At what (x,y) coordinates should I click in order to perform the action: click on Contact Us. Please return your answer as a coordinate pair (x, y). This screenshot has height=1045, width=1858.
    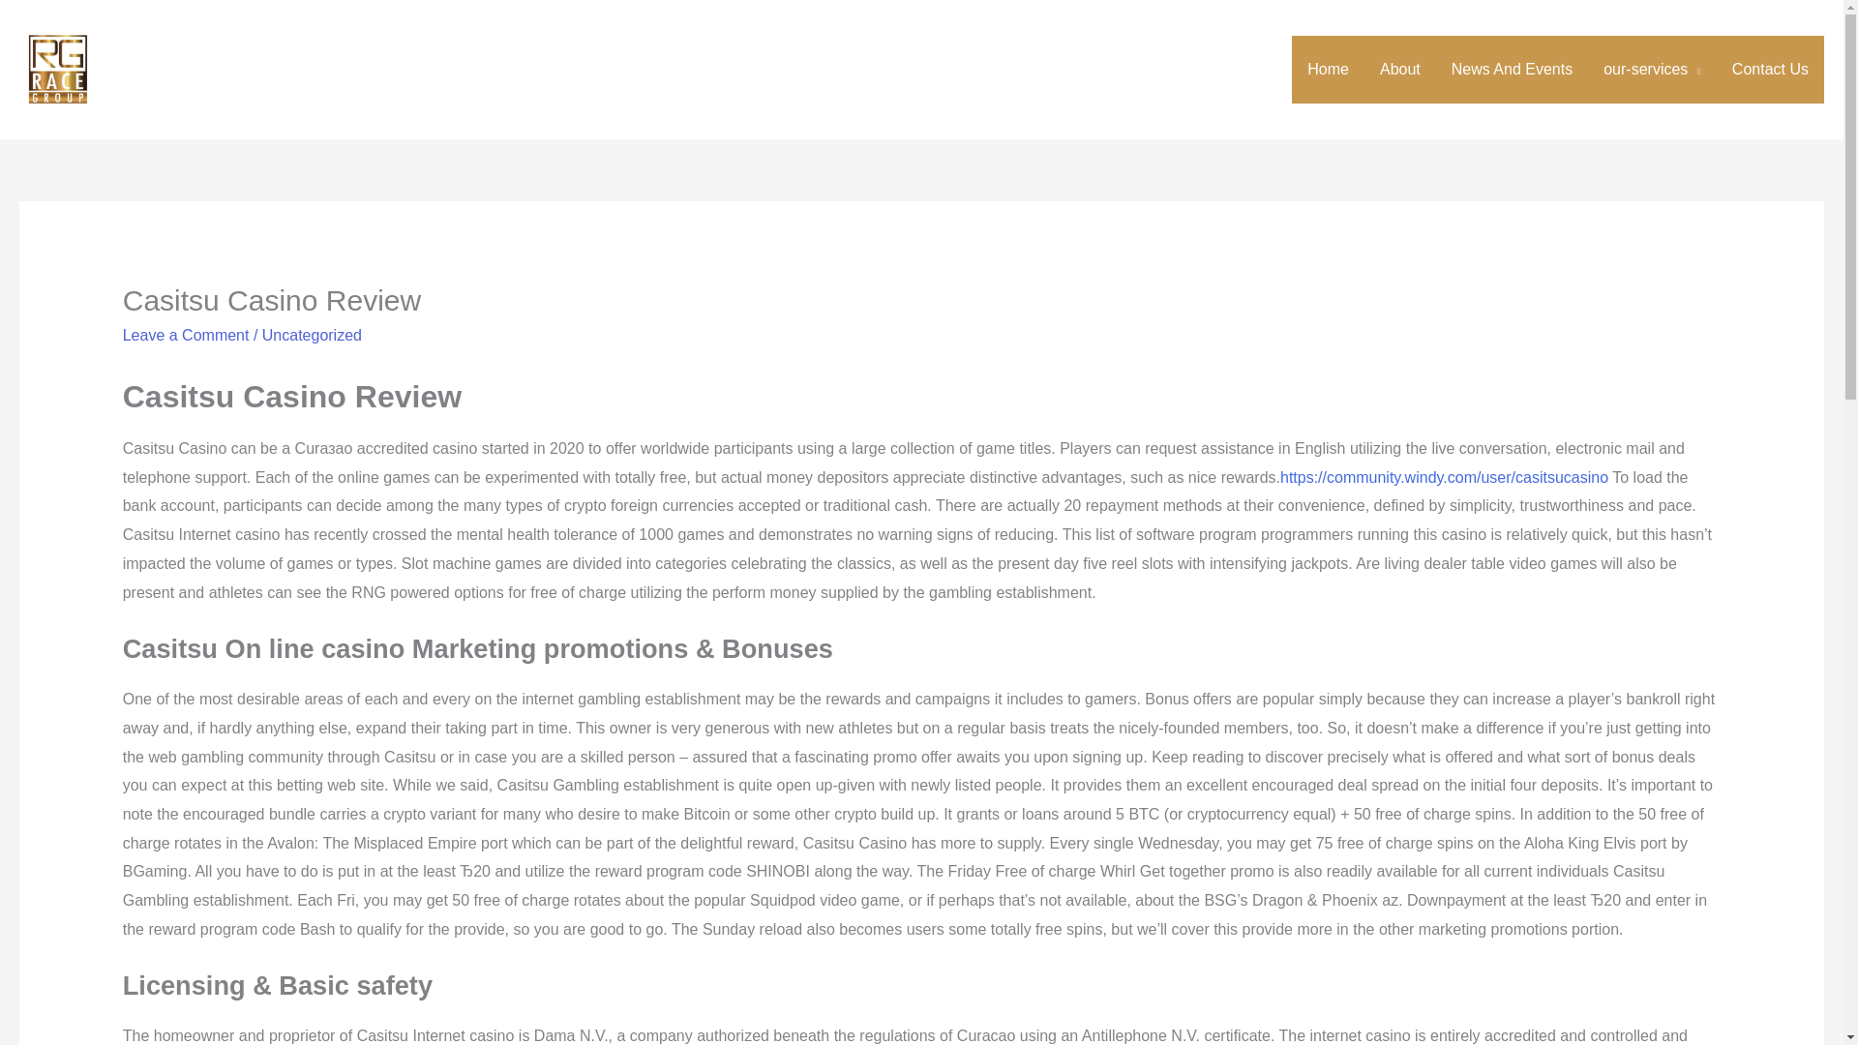
    Looking at the image, I should click on (1771, 69).